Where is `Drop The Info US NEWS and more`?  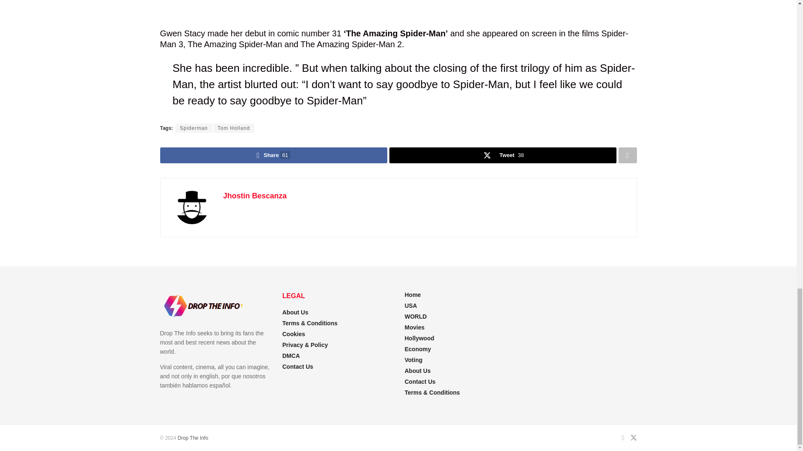 Drop The Info US NEWS and more is located at coordinates (192, 438).